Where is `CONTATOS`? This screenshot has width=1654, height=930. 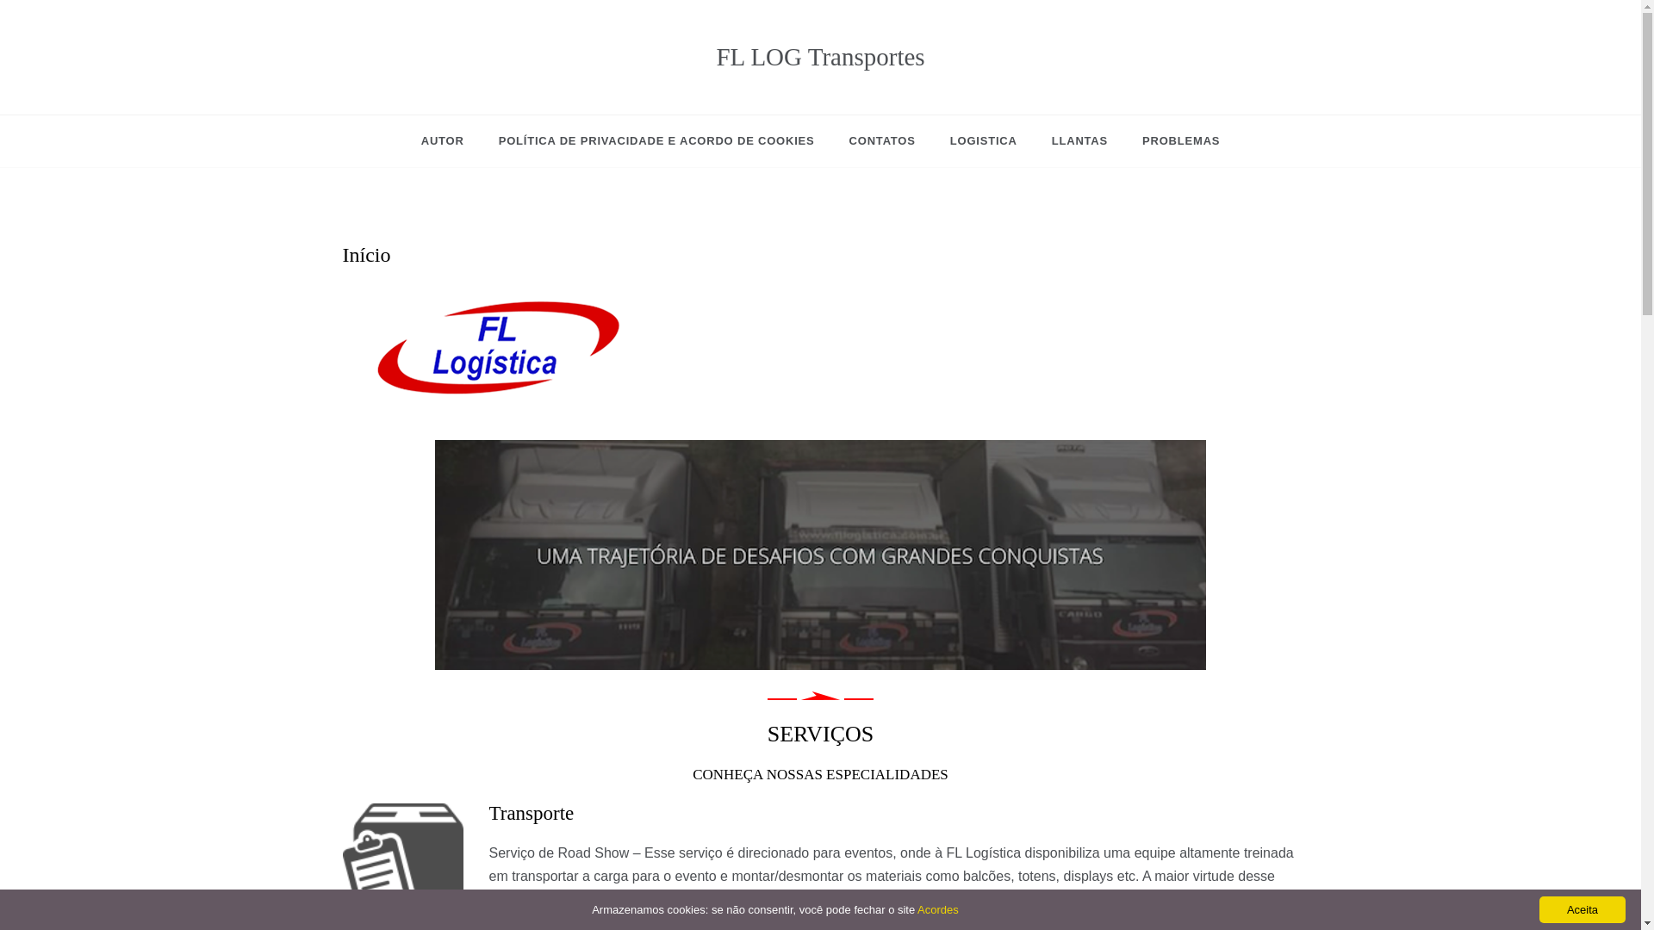 CONTATOS is located at coordinates (882, 141).